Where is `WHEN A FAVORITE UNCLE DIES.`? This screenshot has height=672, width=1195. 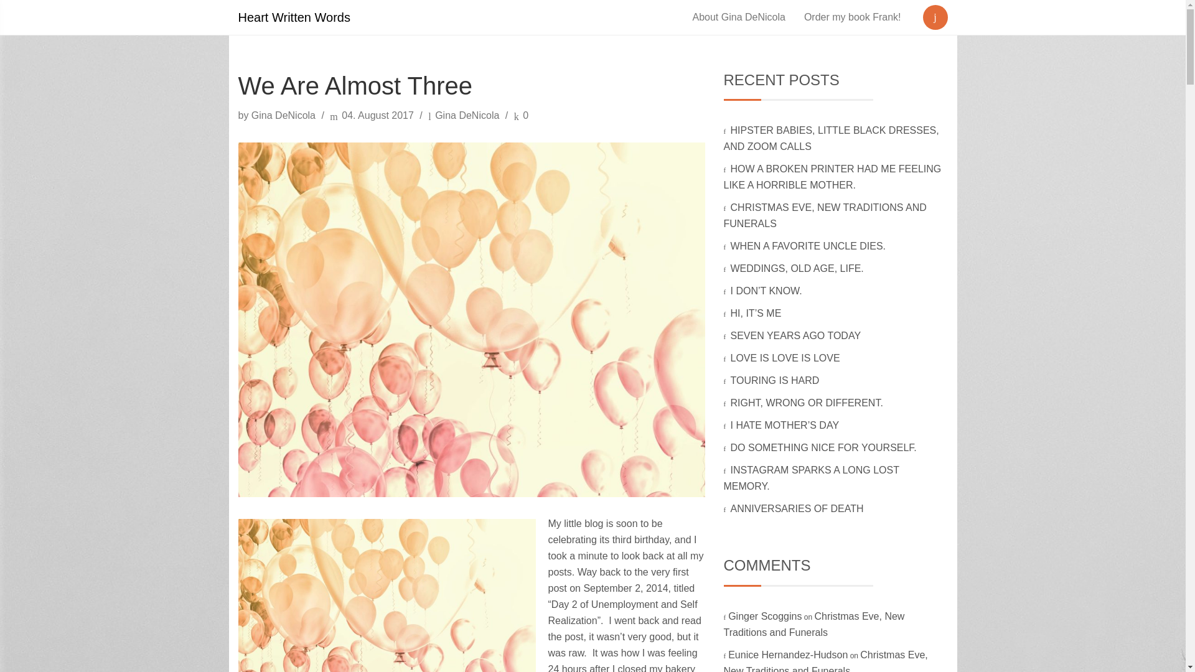 WHEN A FAVORITE UNCLE DIES. is located at coordinates (809, 245).